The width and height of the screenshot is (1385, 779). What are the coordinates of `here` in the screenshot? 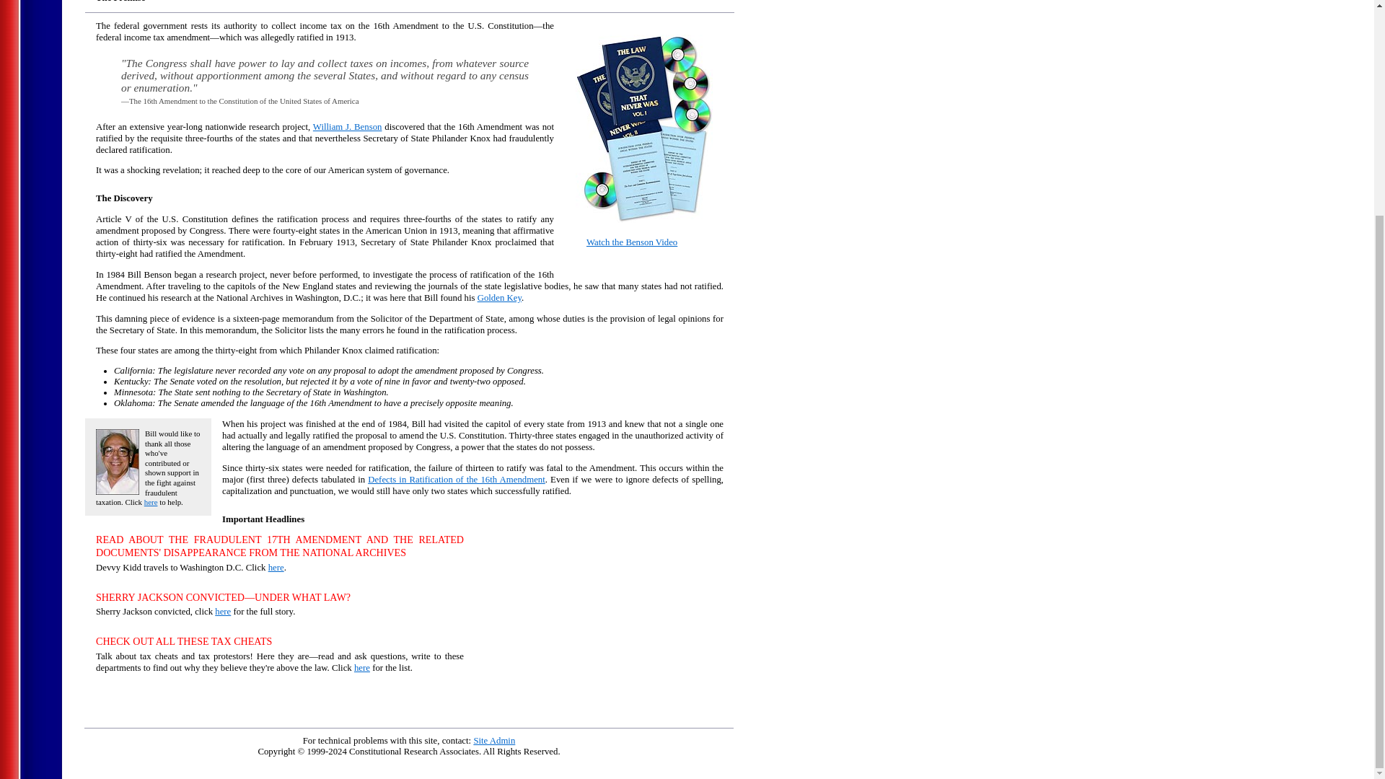 It's located at (362, 668).